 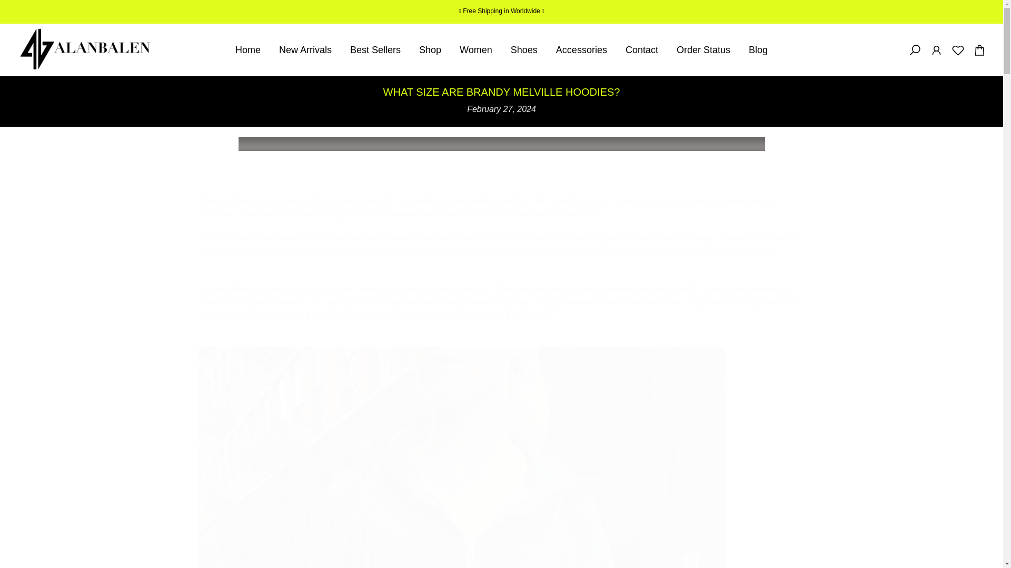 I want to click on Skip to content, so click(x=7, y=5).